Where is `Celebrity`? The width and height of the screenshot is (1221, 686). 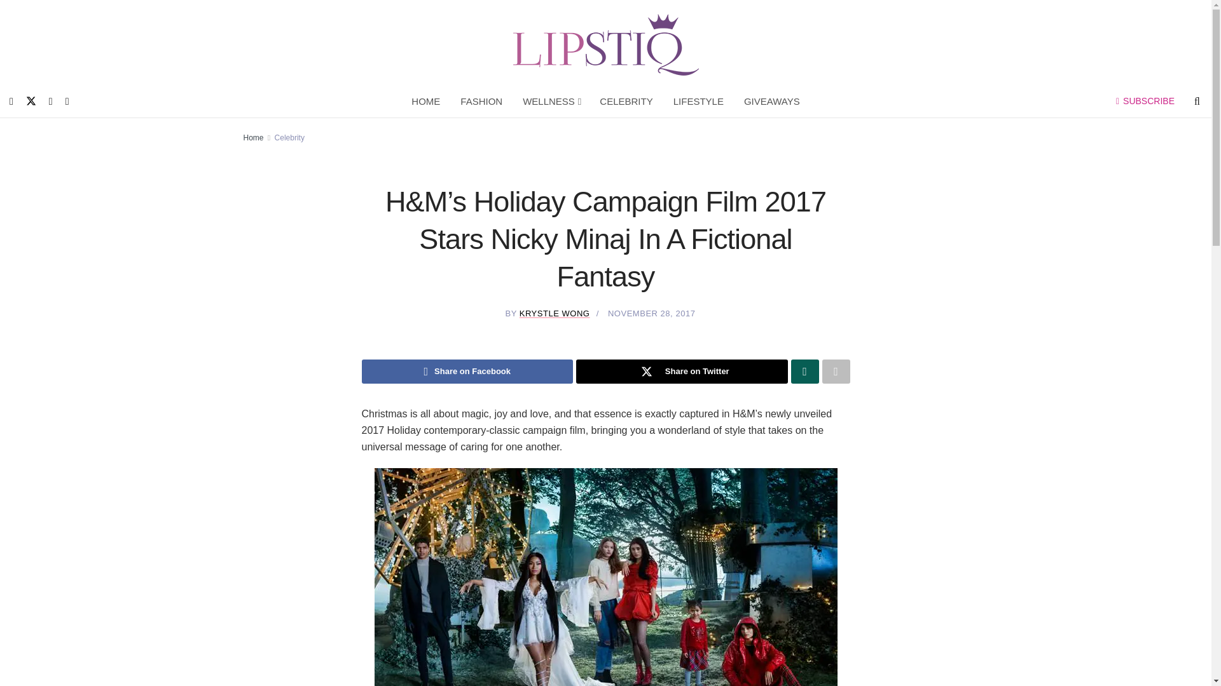
Celebrity is located at coordinates (289, 137).